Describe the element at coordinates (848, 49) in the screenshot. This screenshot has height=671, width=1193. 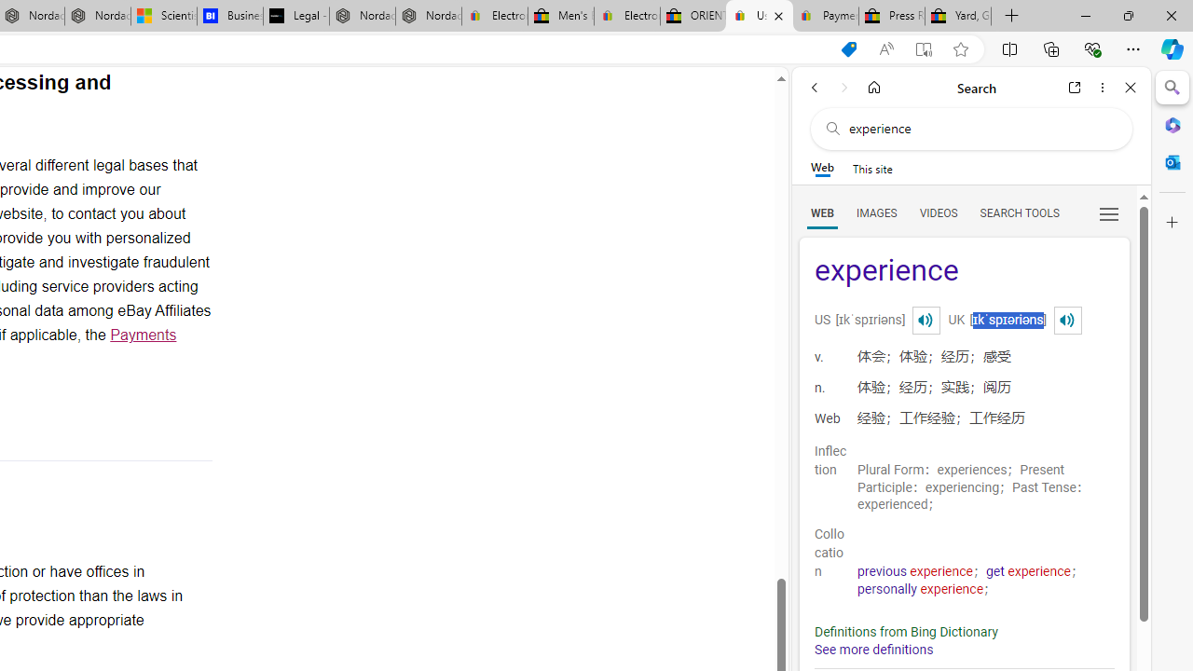
I see `This site has coupons! Shopping in Microsoft Edge` at that location.